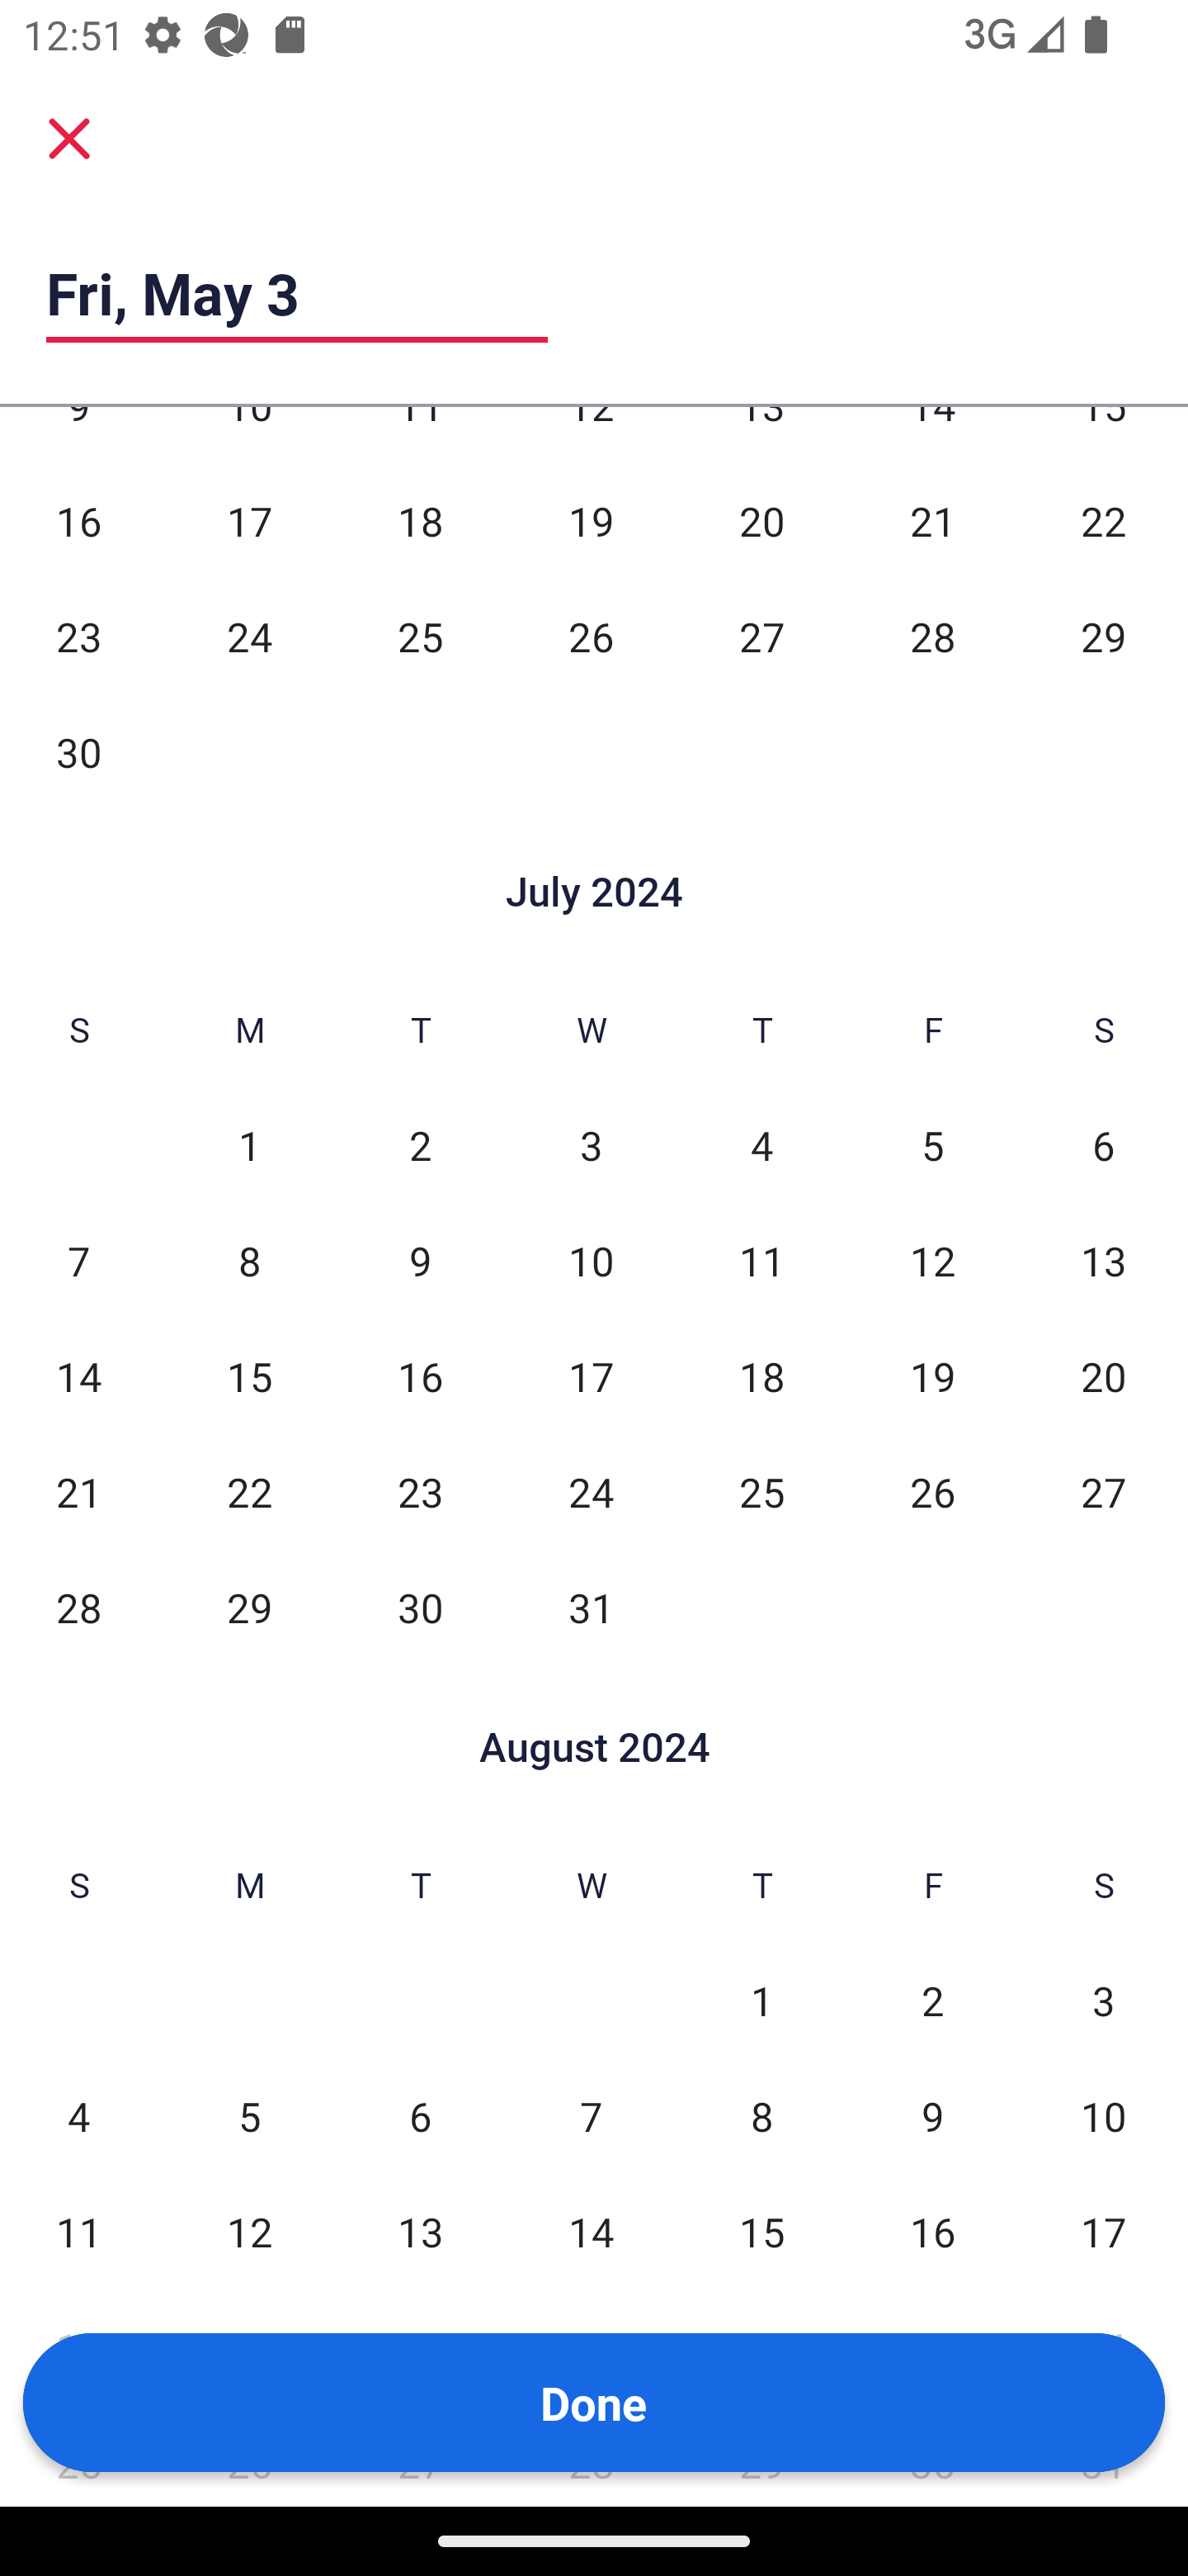  Describe the element at coordinates (591, 2115) in the screenshot. I see `7 Wed, Aug 7, Not Selected` at that location.